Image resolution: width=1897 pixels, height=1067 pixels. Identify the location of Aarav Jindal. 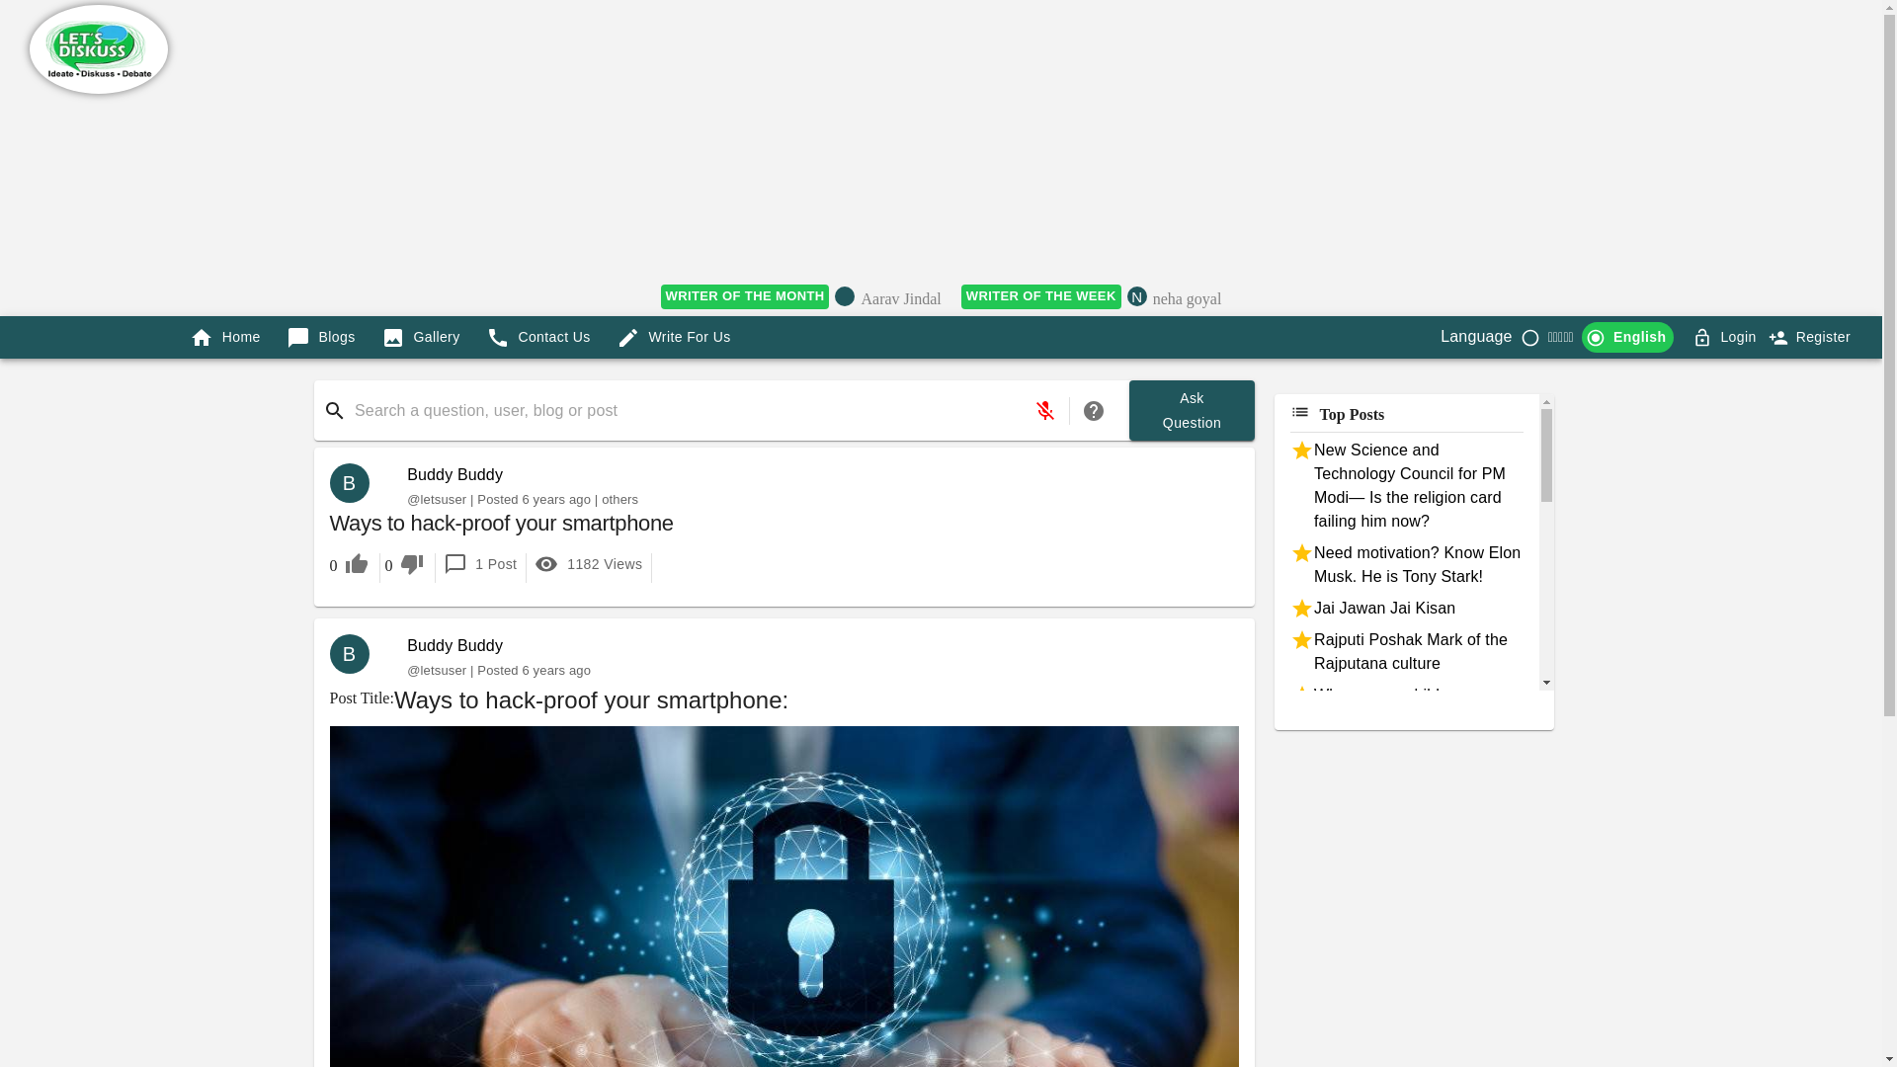
(901, 300).